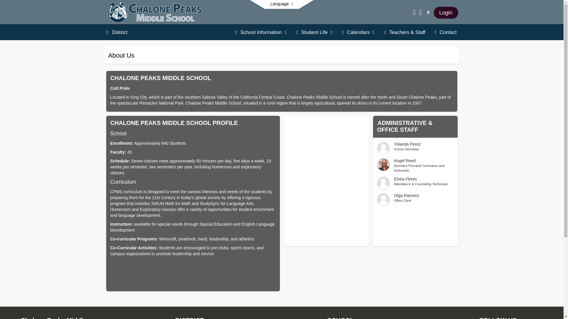 The width and height of the screenshot is (568, 319). Describe the element at coordinates (415, 148) in the screenshot. I see `Student Life` at that location.